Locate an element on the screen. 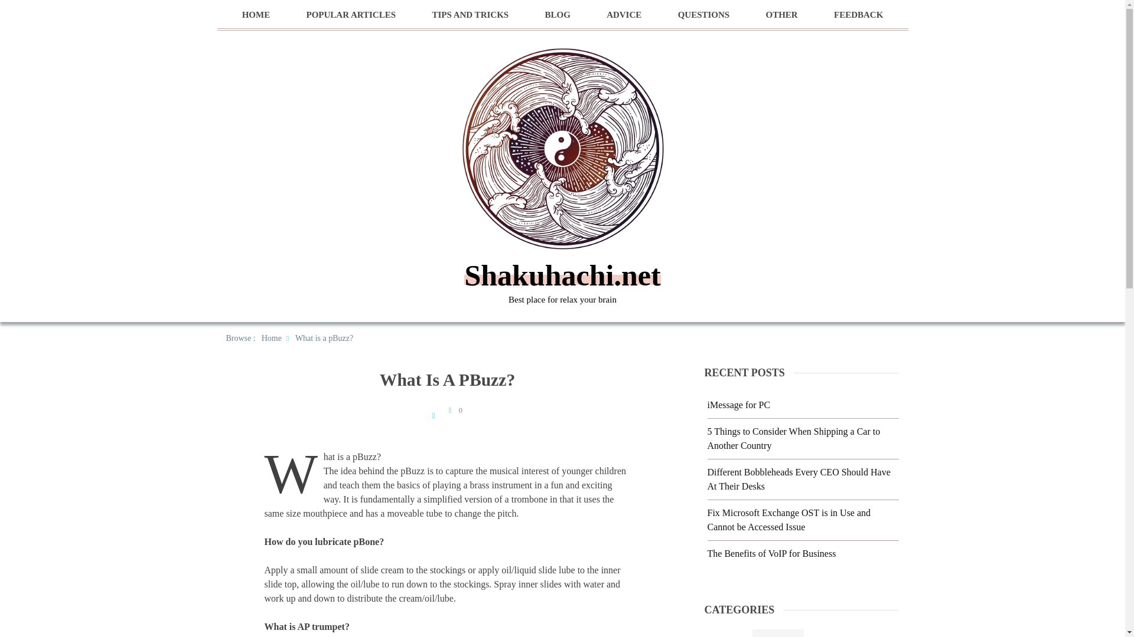 The image size is (1134, 637). HOME is located at coordinates (256, 15).